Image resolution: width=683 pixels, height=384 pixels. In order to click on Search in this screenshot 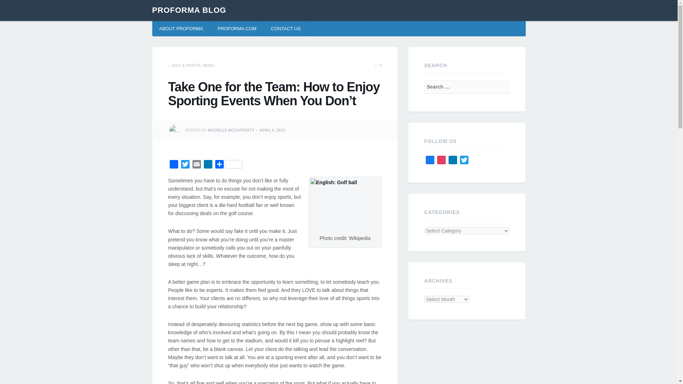, I will do `click(16, 6)`.